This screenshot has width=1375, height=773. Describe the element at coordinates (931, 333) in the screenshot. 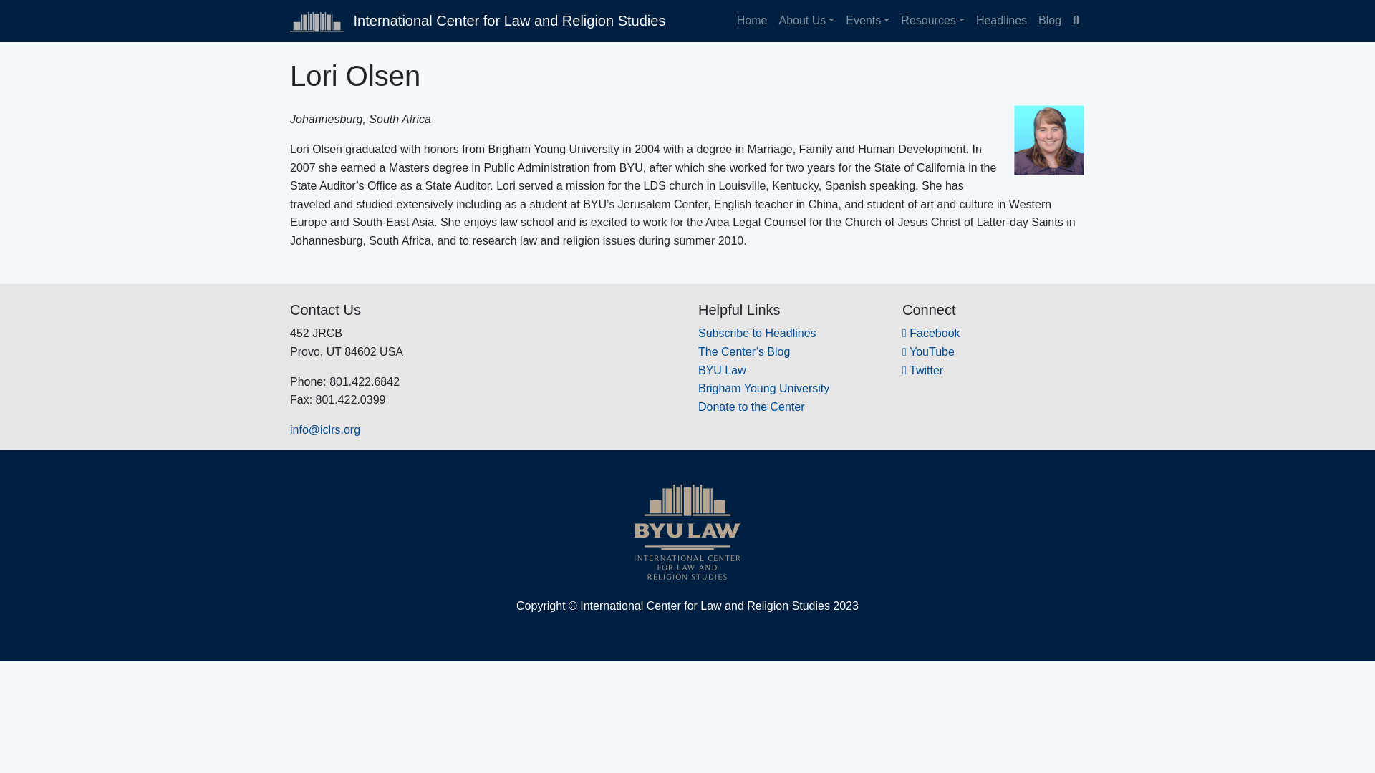

I see `Facebook` at that location.